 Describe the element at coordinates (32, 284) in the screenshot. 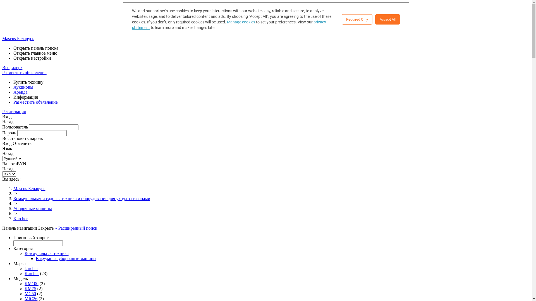

I see `KM100` at that location.